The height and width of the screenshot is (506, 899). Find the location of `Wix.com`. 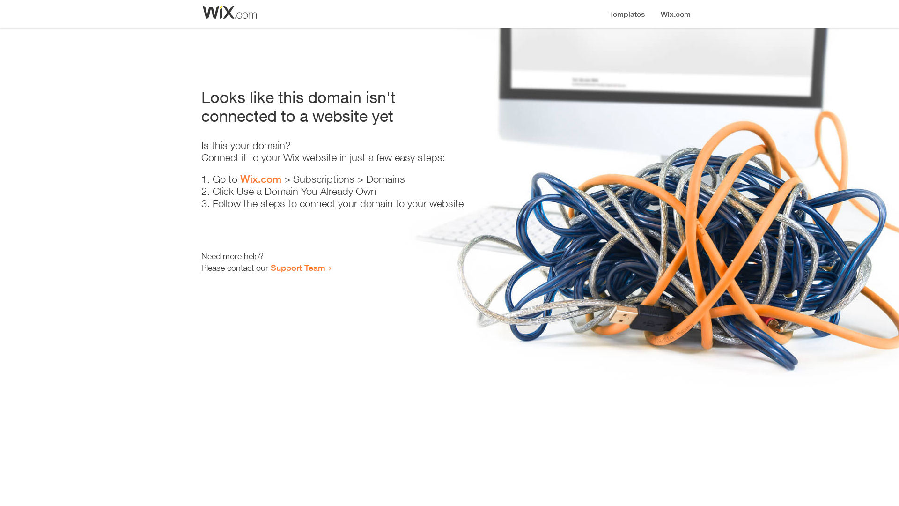

Wix.com is located at coordinates (261, 179).